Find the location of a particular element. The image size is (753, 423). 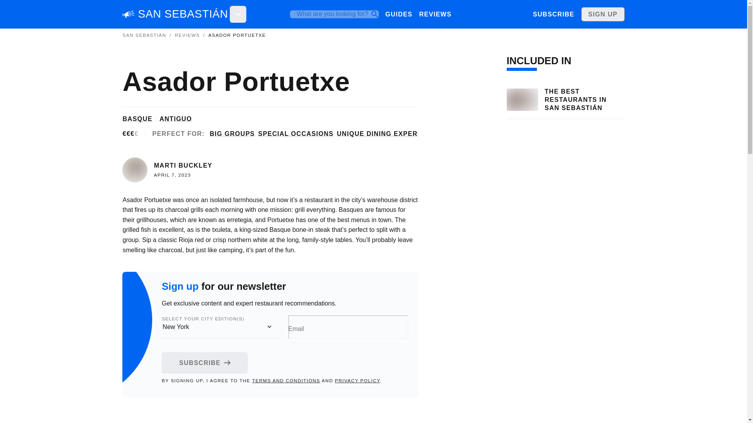

REVIEWS is located at coordinates (435, 14).